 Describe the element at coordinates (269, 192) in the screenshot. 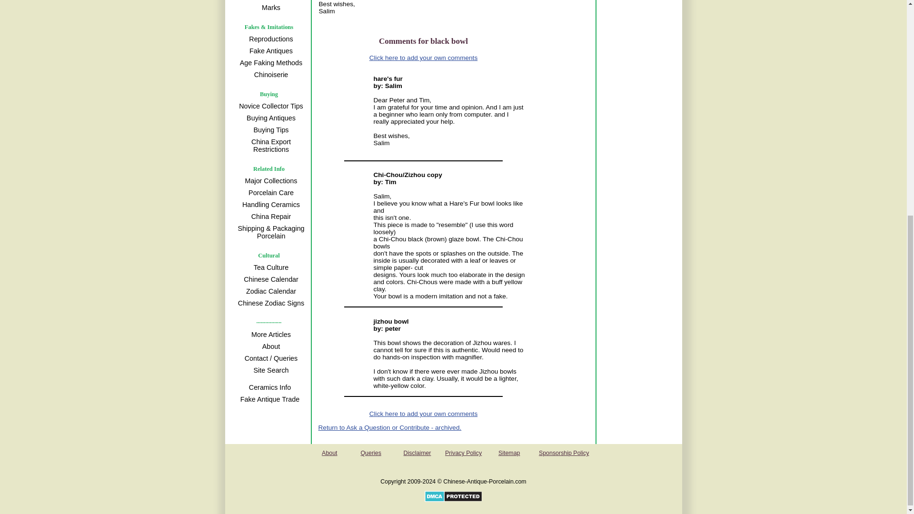

I see `Porcelain Care` at that location.